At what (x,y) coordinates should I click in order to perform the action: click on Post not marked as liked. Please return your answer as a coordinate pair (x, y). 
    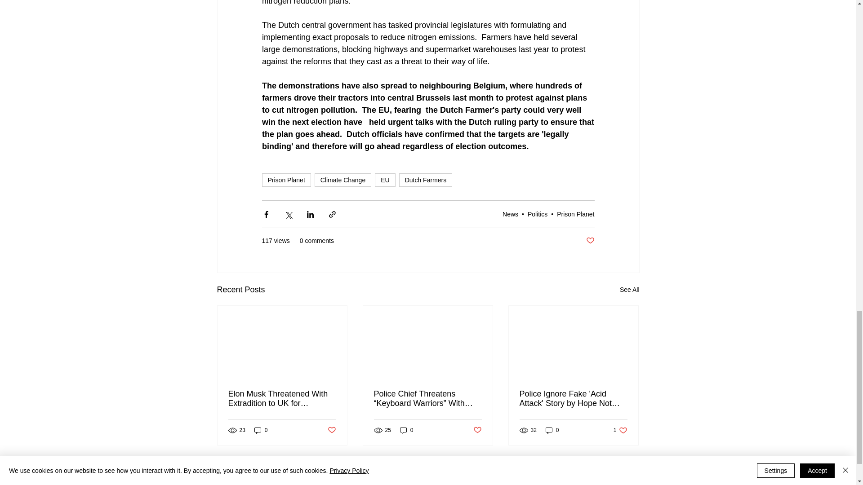
    Looking at the image, I should click on (575, 214).